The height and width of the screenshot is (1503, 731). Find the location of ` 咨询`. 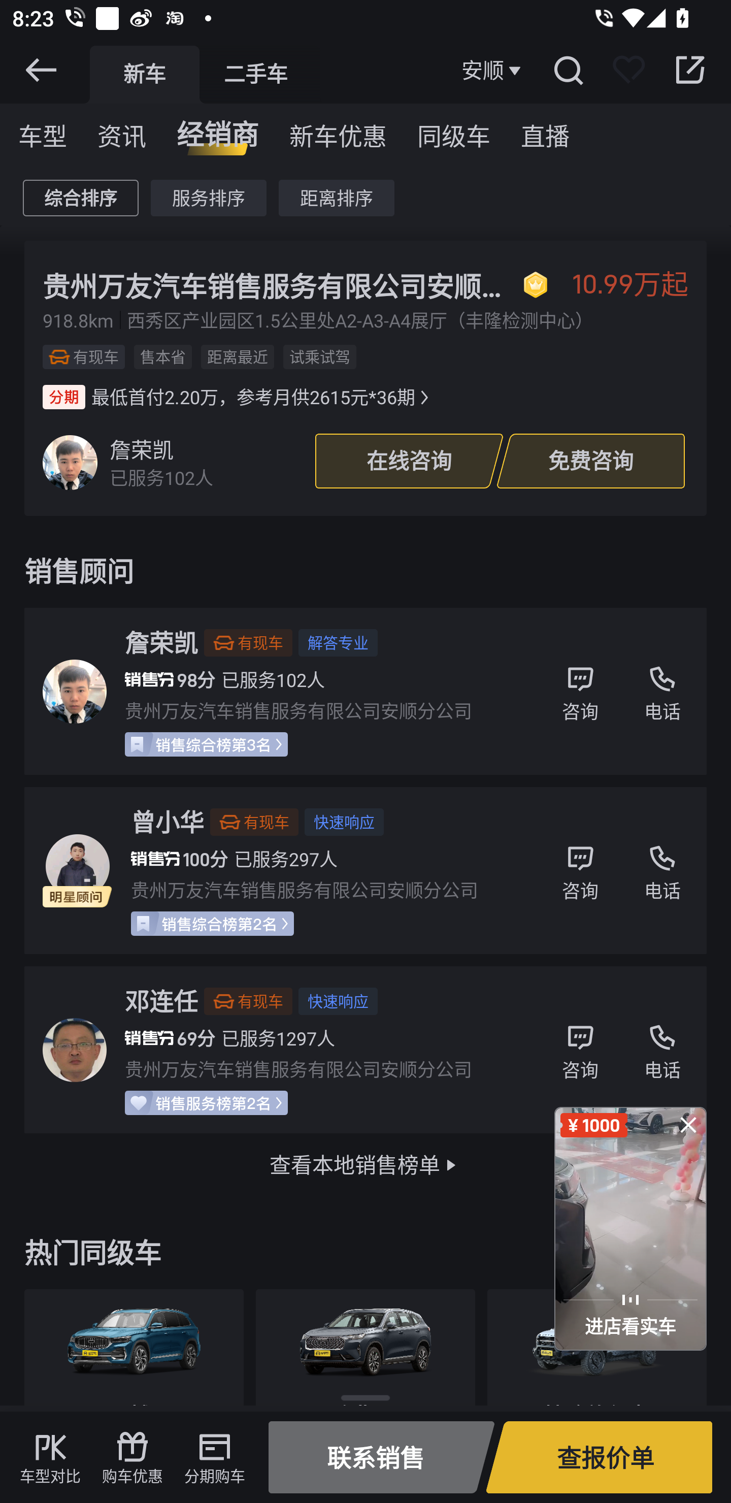

 咨询 is located at coordinates (580, 1050).